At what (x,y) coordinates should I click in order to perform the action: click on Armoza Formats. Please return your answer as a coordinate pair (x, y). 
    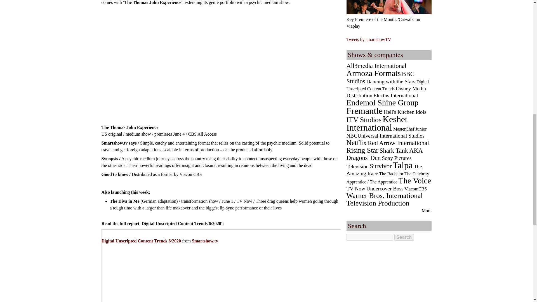
    Looking at the image, I should click on (373, 73).